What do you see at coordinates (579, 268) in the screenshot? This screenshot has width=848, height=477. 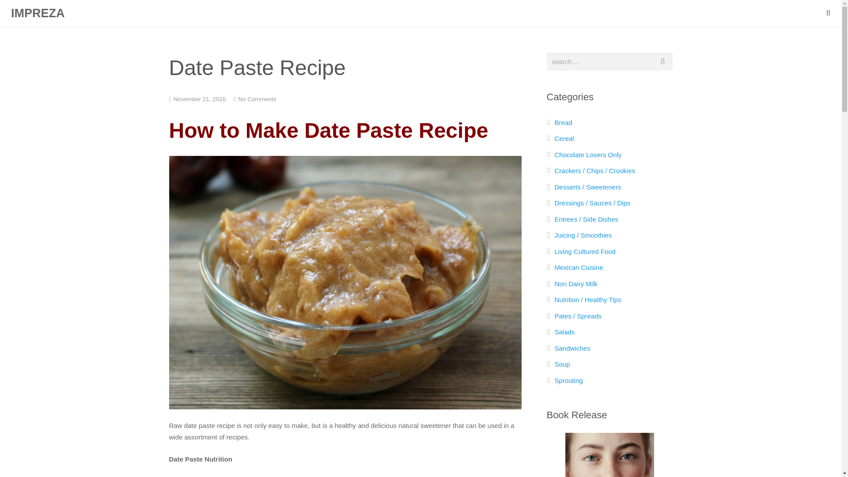 I see `Mexican Cuisine` at bounding box center [579, 268].